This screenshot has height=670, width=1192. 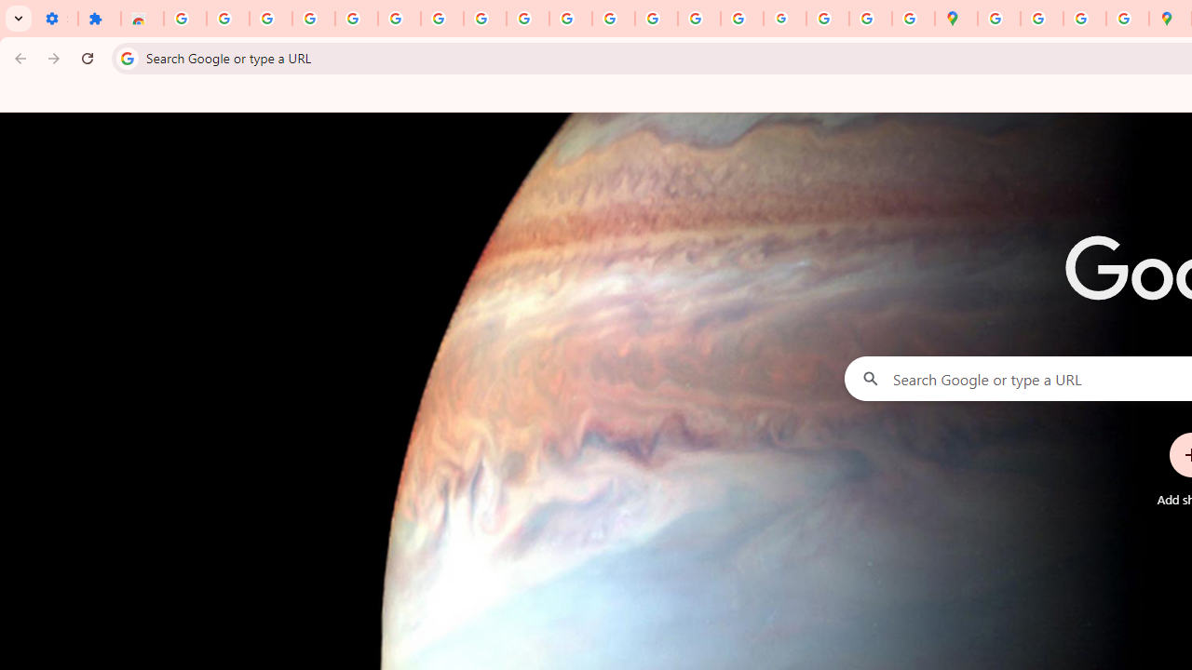 What do you see at coordinates (528, 19) in the screenshot?
I see `YouTube` at bounding box center [528, 19].